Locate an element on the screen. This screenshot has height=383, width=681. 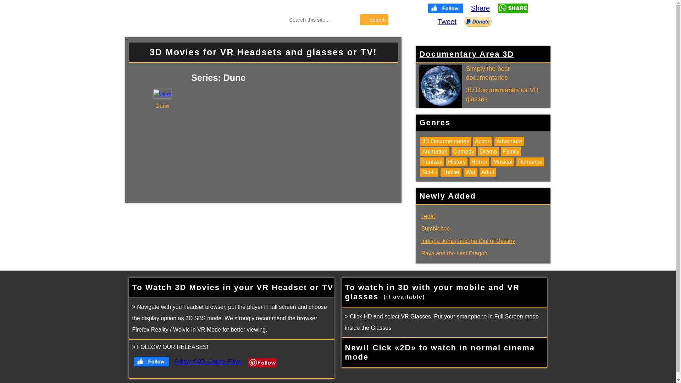
Adult is located at coordinates (488, 172).